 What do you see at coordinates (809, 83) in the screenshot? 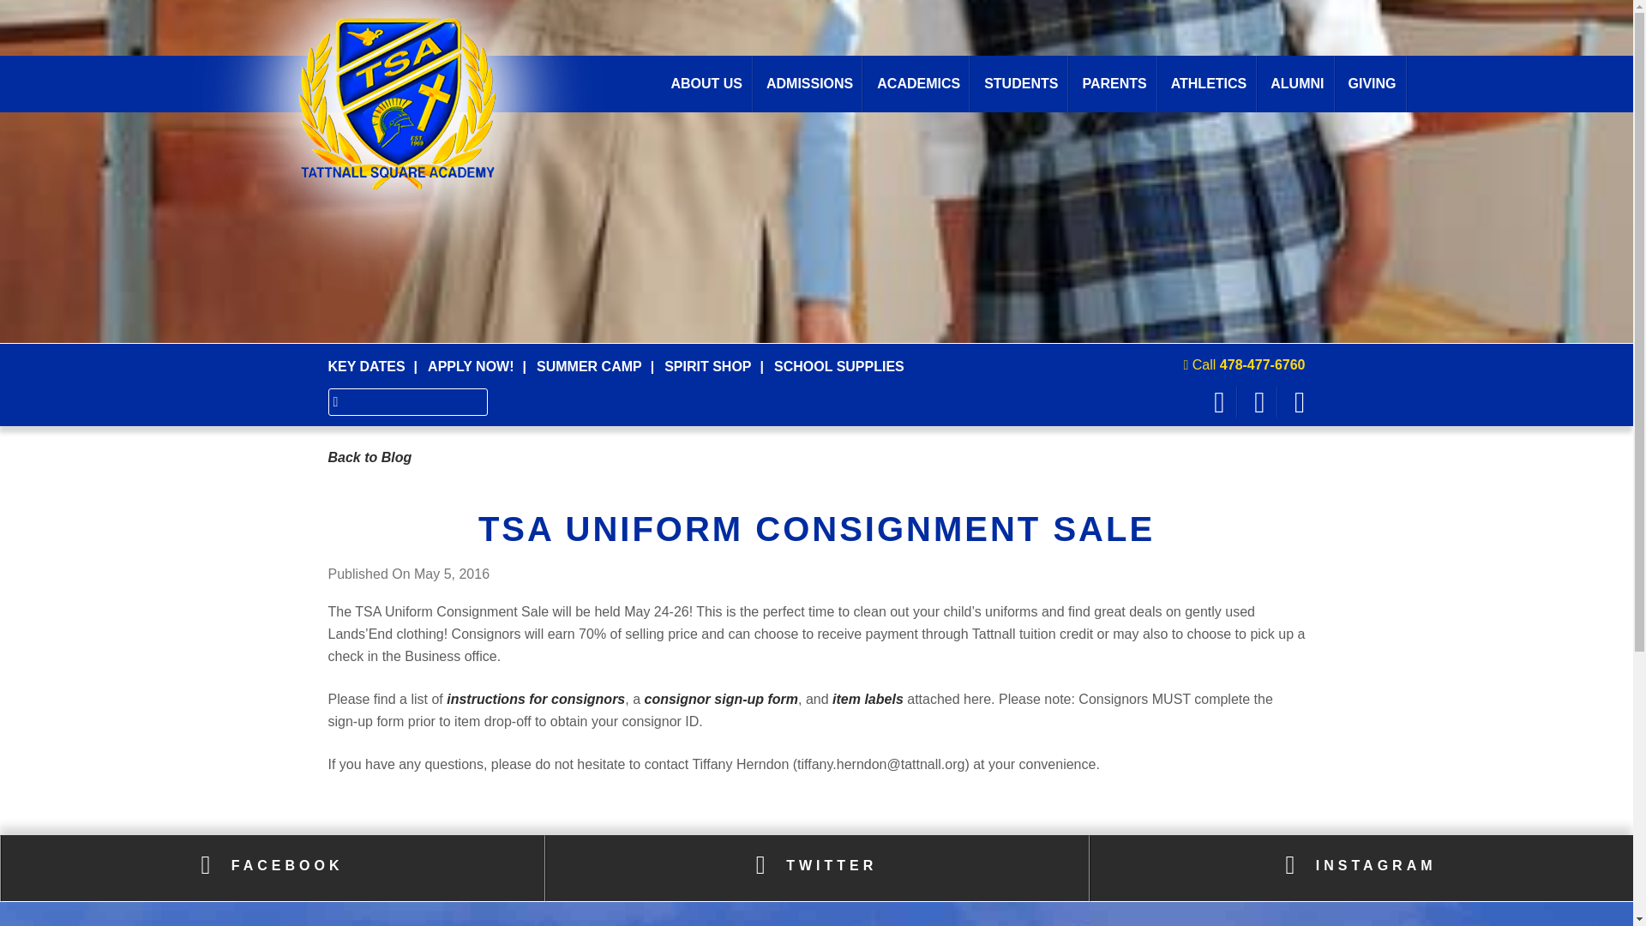
I see `ADMISSIONS` at bounding box center [809, 83].